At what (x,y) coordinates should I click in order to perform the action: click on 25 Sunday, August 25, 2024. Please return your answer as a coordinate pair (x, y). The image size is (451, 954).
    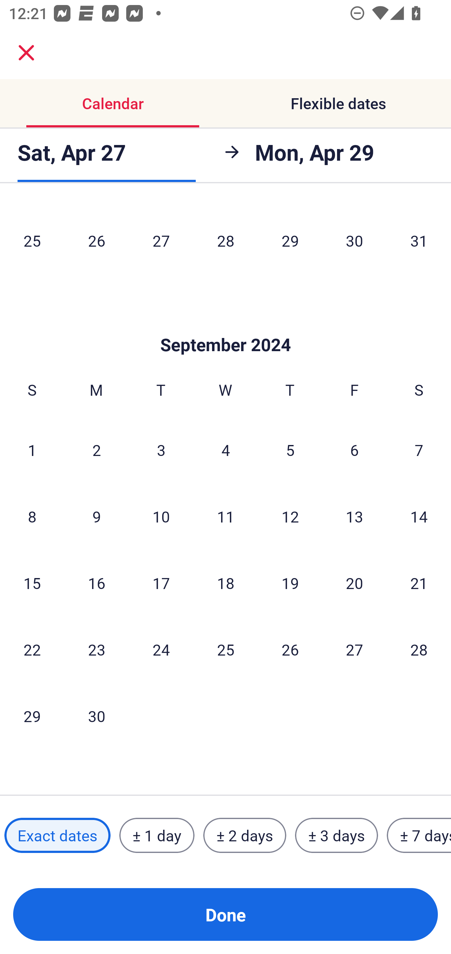
    Looking at the image, I should click on (32, 240).